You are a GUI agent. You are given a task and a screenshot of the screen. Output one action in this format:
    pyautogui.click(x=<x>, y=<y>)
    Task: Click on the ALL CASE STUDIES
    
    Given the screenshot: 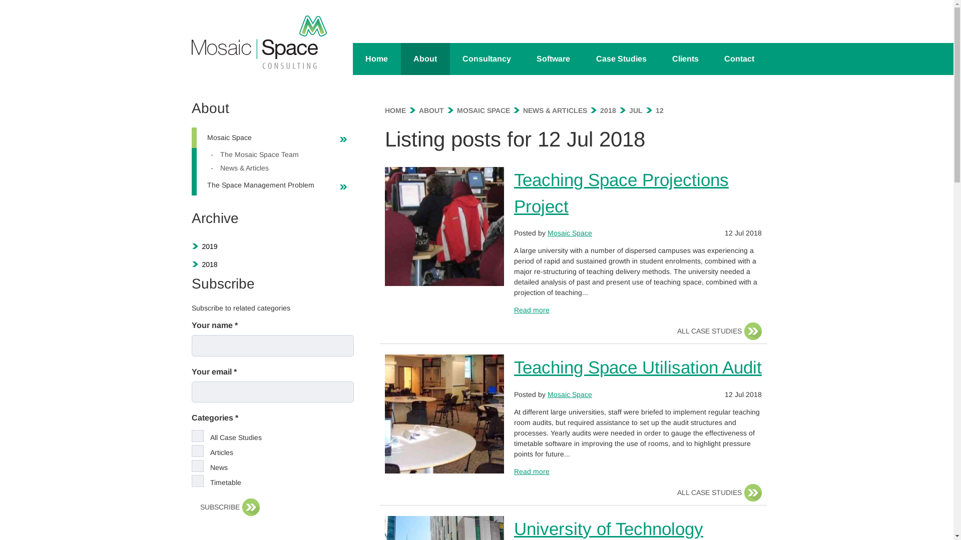 What is the action you would take?
    pyautogui.click(x=715, y=493)
    